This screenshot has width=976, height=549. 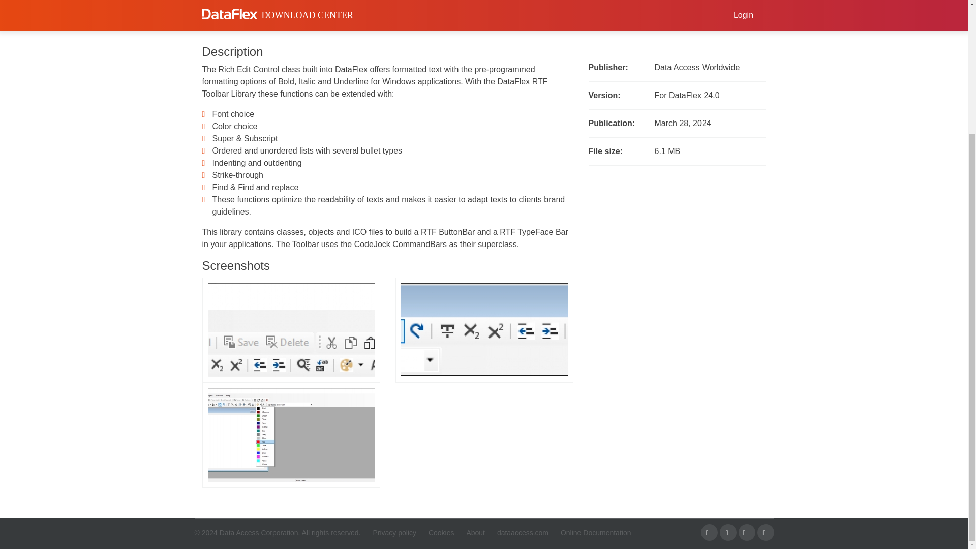 I want to click on Cookies, so click(x=436, y=533).